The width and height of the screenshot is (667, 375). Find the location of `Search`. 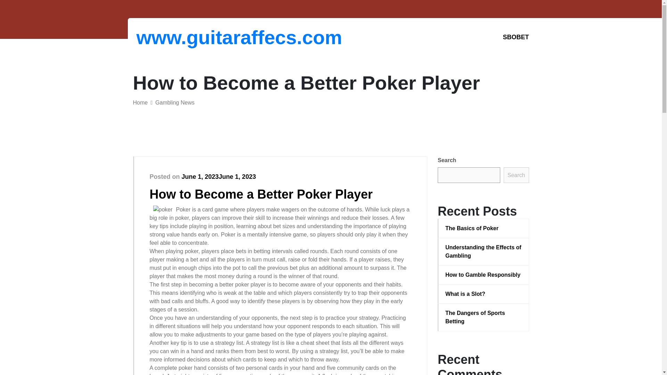

Search is located at coordinates (516, 175).